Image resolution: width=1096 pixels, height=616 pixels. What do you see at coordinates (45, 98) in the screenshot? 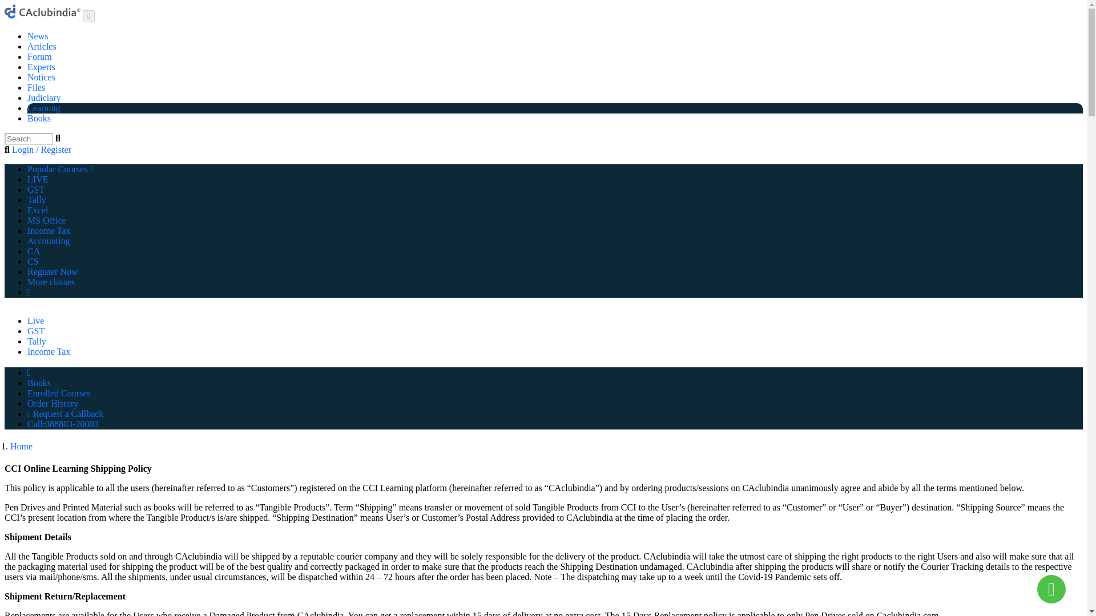
I see `Judiciary` at bounding box center [45, 98].